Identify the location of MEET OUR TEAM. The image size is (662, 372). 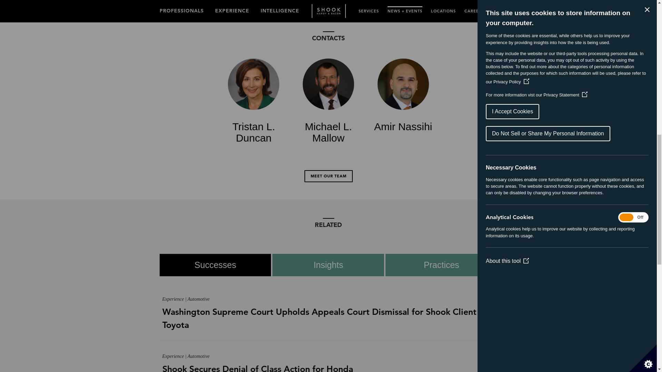
(328, 176).